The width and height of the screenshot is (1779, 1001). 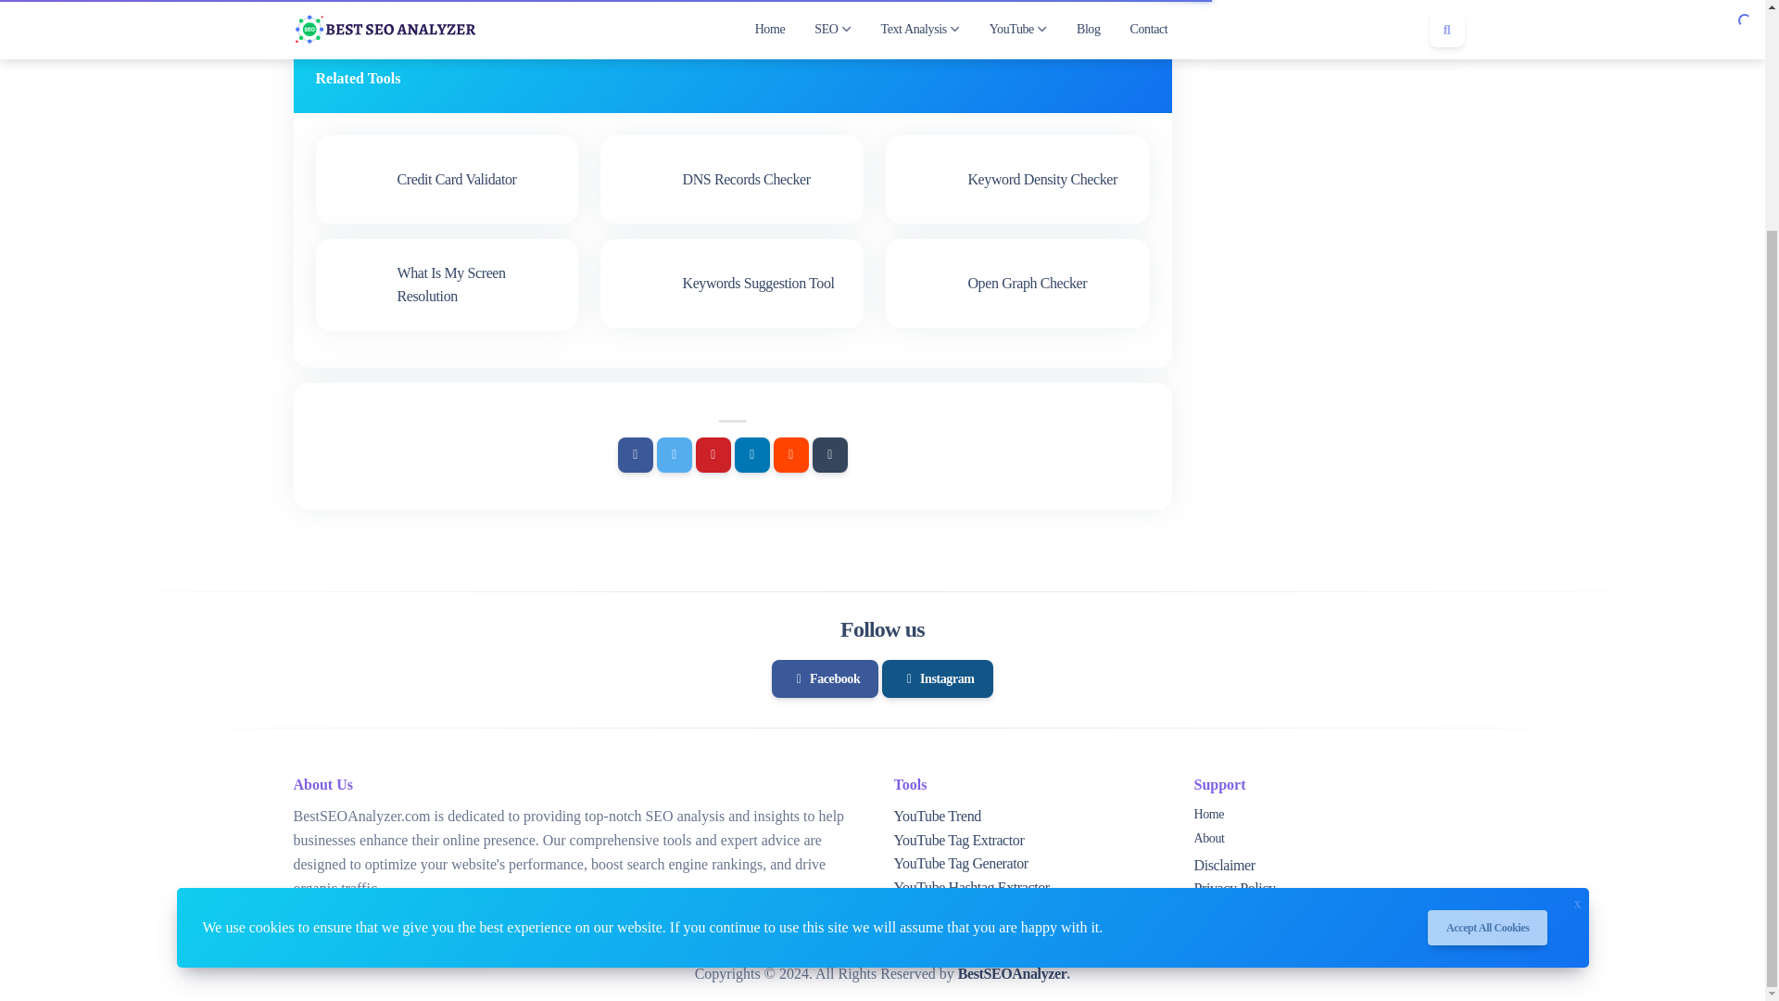 What do you see at coordinates (732, 179) in the screenshot?
I see `DNS Records Checker` at bounding box center [732, 179].